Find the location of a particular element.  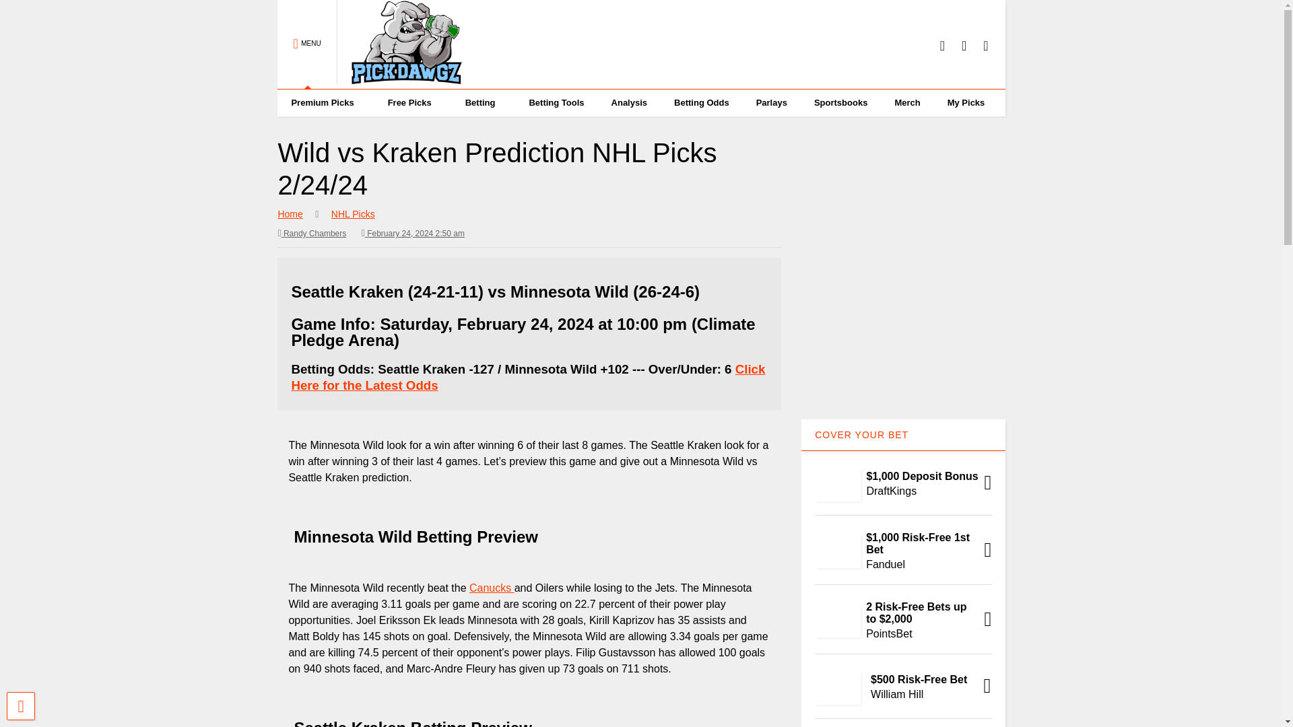

Free Picks is located at coordinates (413, 102).